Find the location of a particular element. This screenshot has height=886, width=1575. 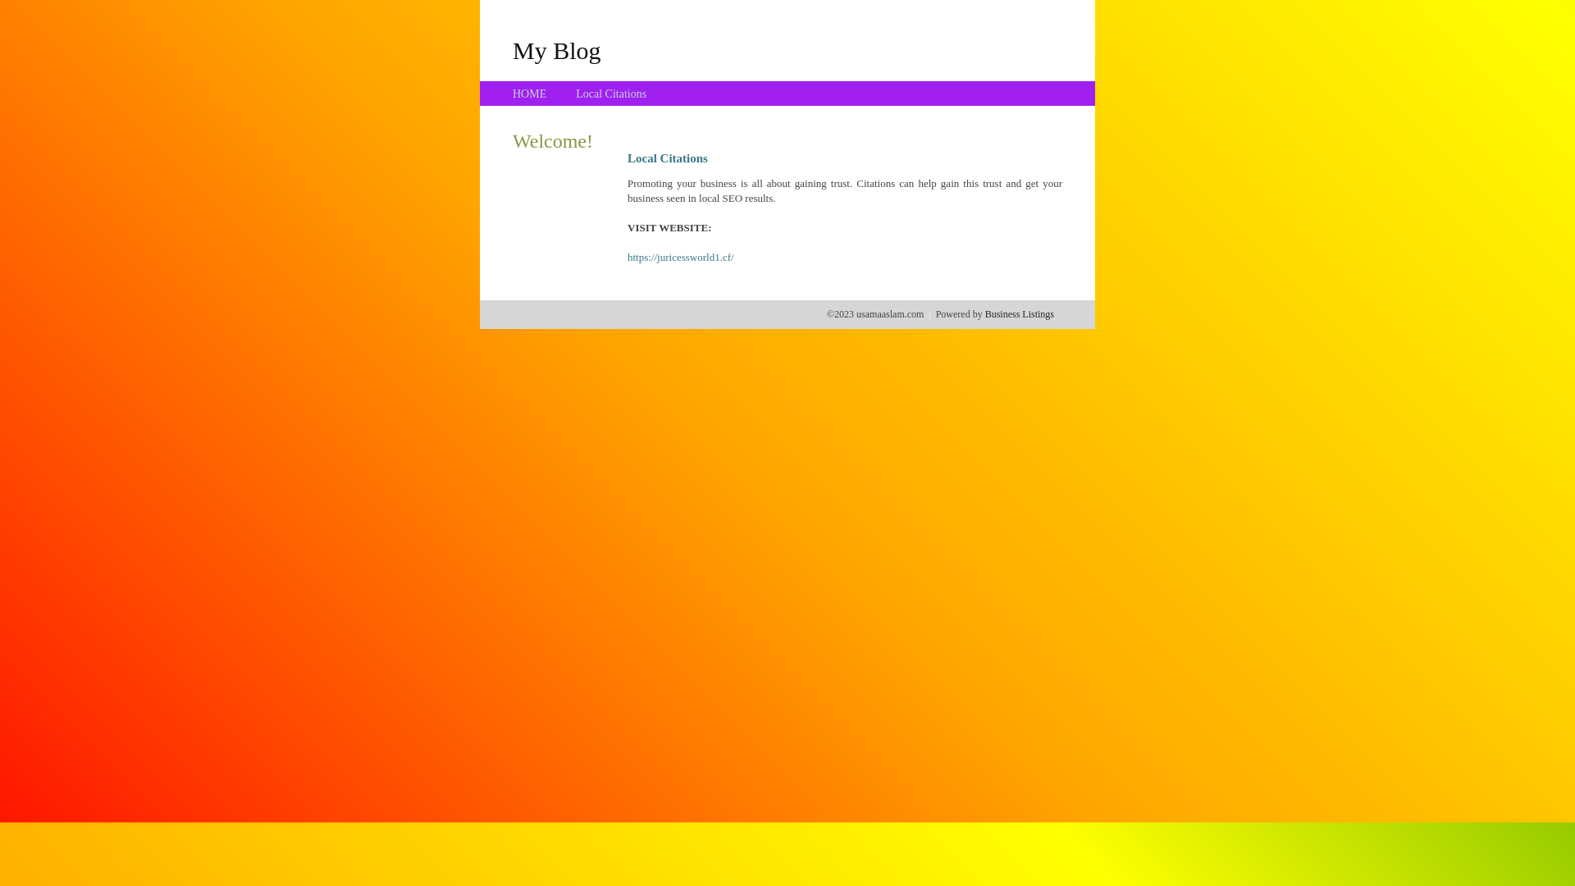

https://juricessworld1.cf/ is located at coordinates (681, 258).